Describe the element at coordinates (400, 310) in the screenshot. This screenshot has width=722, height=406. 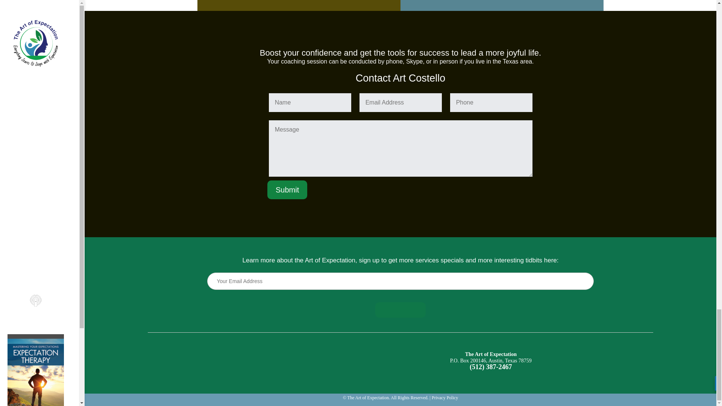
I see `Subscribe` at that location.